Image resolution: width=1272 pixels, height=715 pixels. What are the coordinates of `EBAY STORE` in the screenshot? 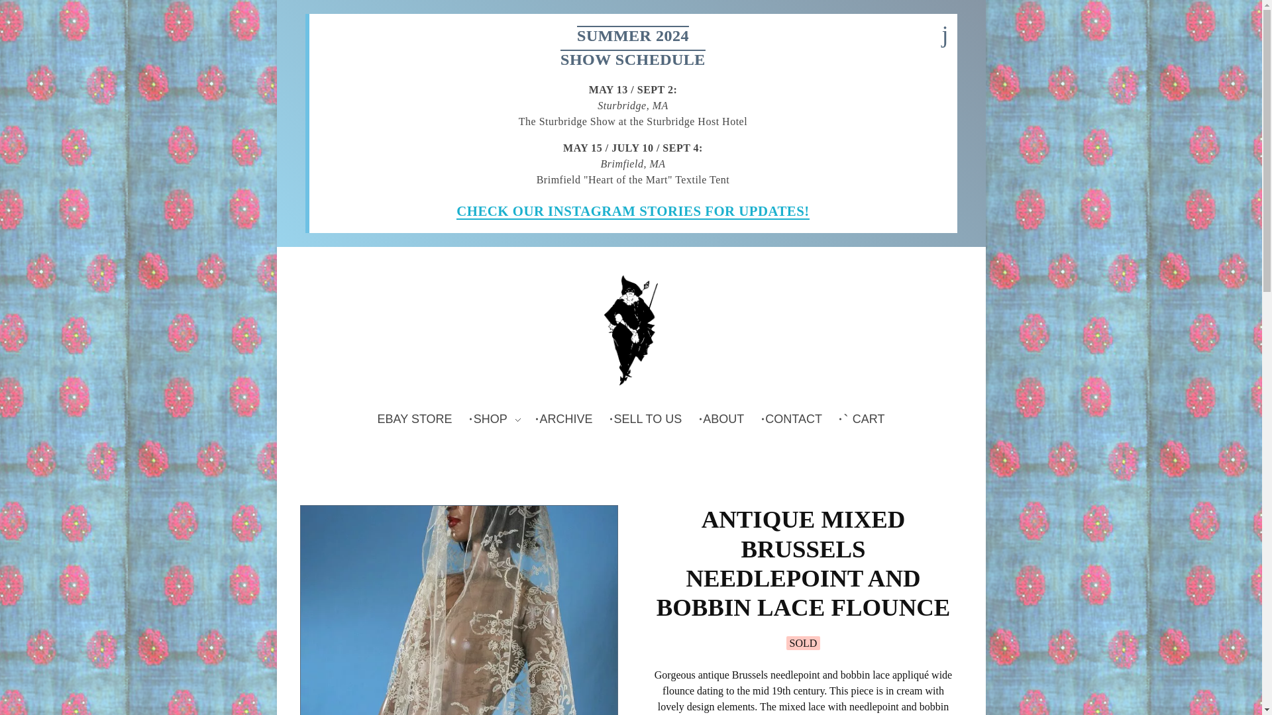 It's located at (417, 419).